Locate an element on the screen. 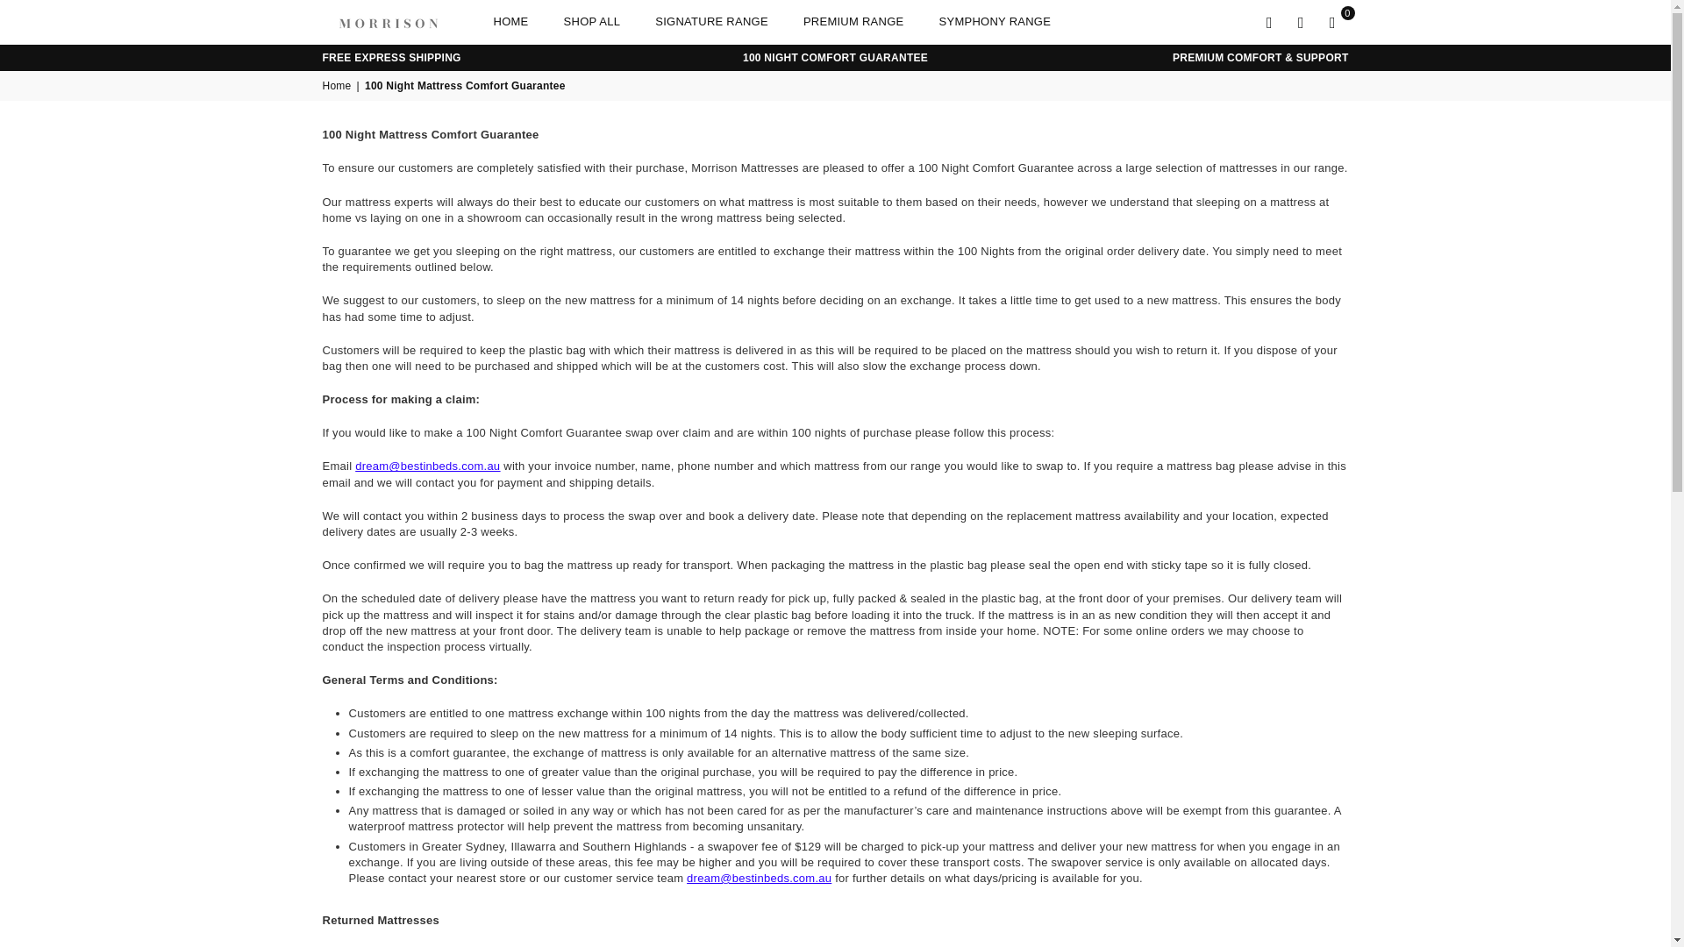 The image size is (1684, 947). Settings is located at coordinates (1302, 21).